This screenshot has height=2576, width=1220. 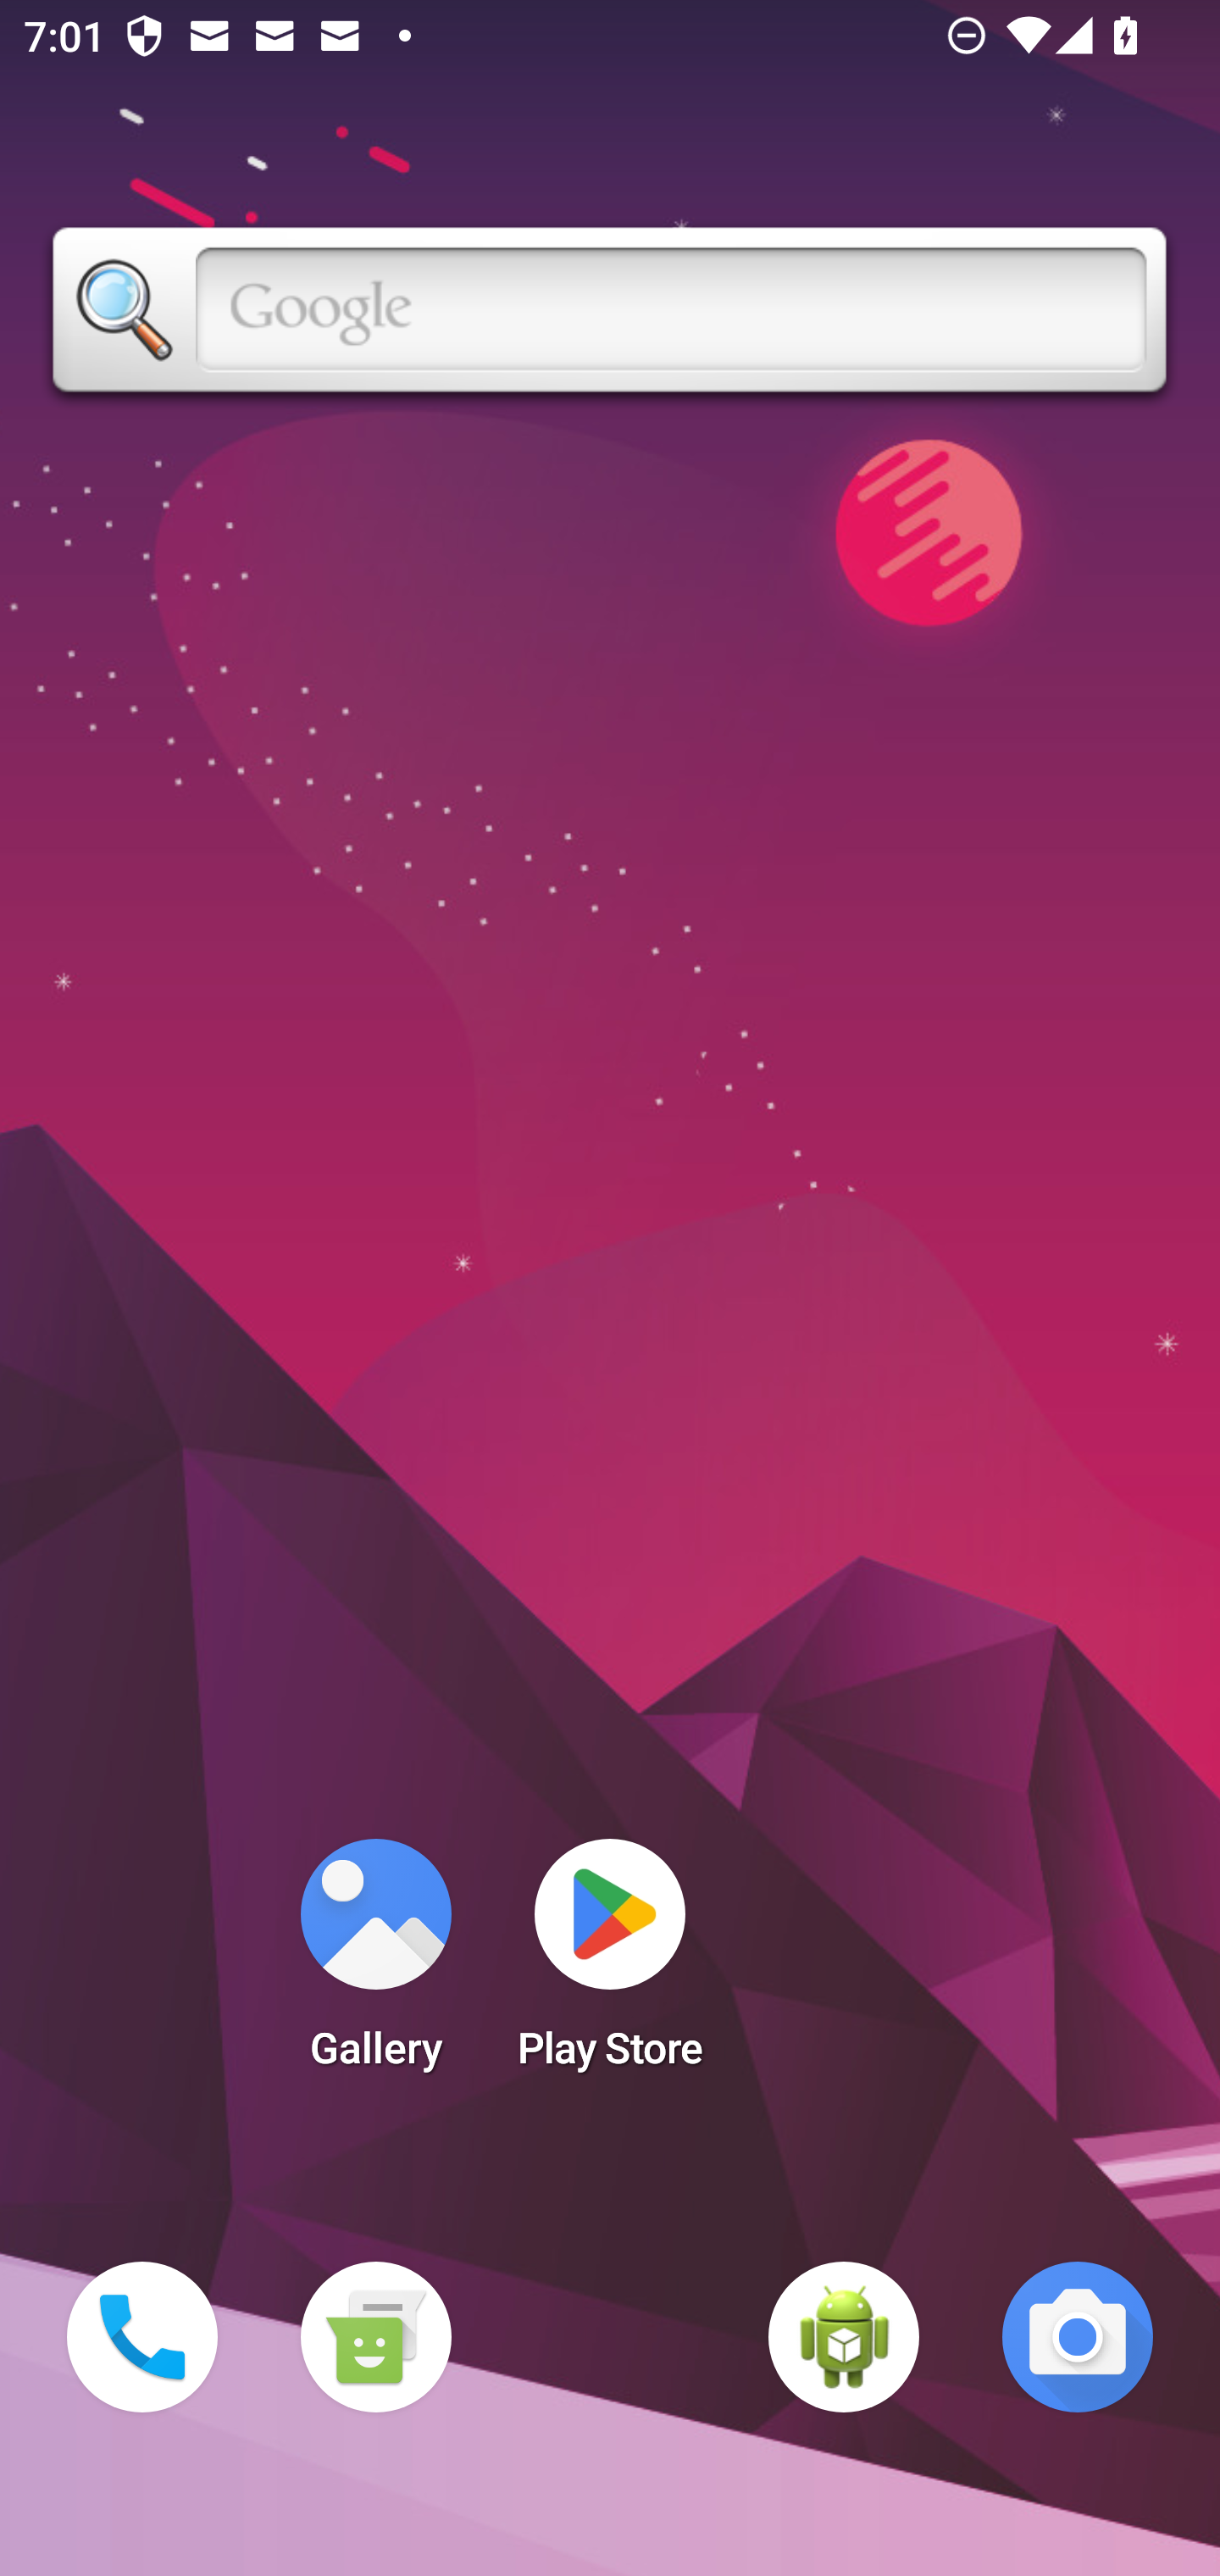 What do you see at coordinates (375, 2337) in the screenshot?
I see `Messaging` at bounding box center [375, 2337].